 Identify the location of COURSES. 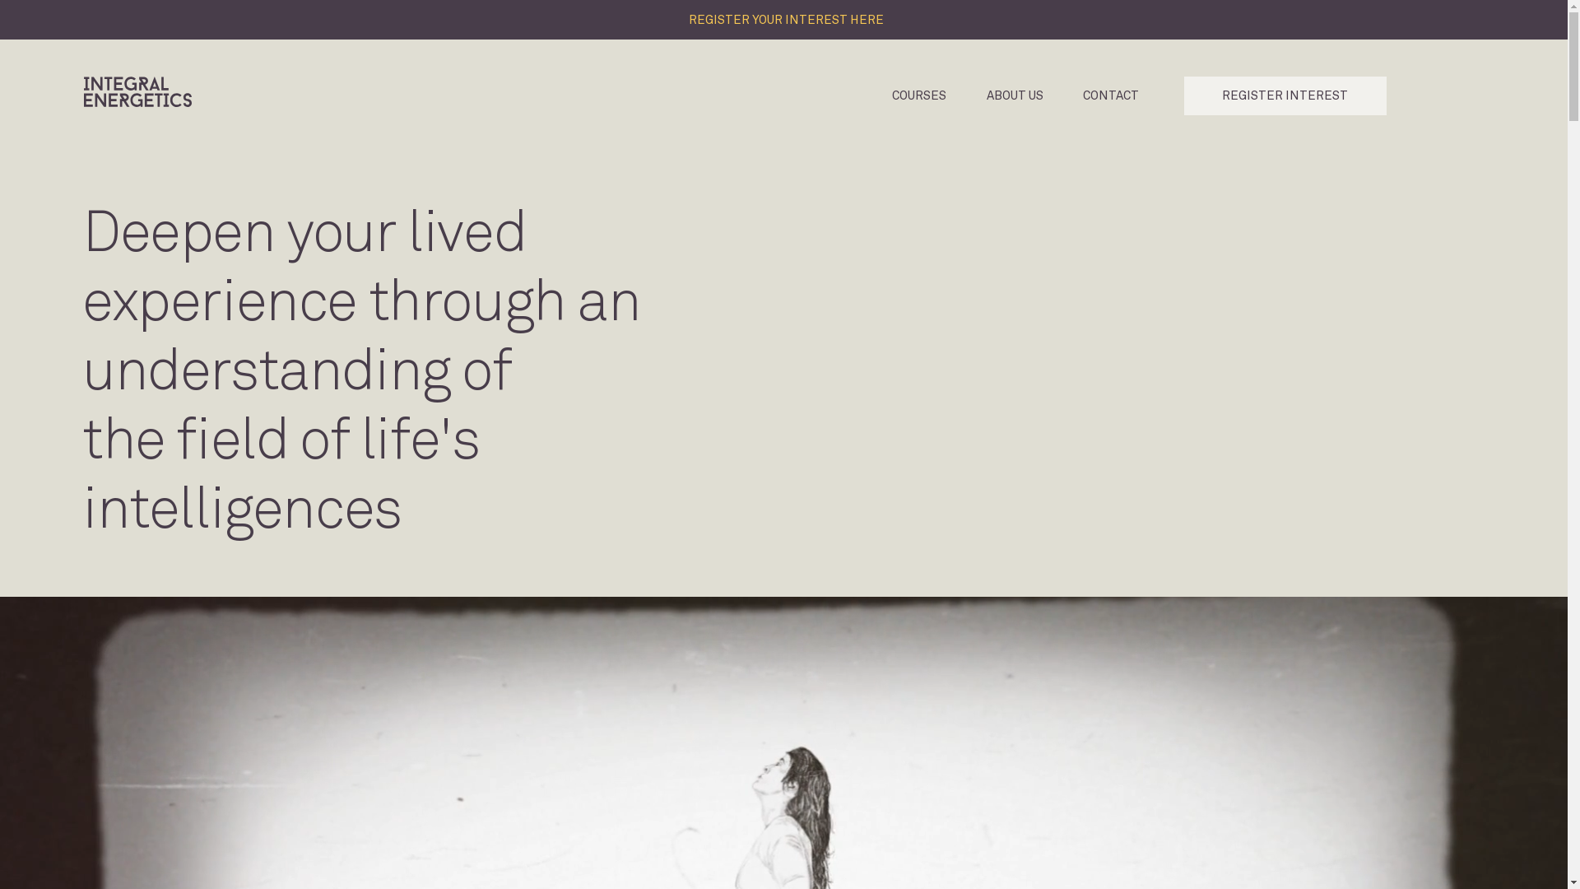
(920, 95).